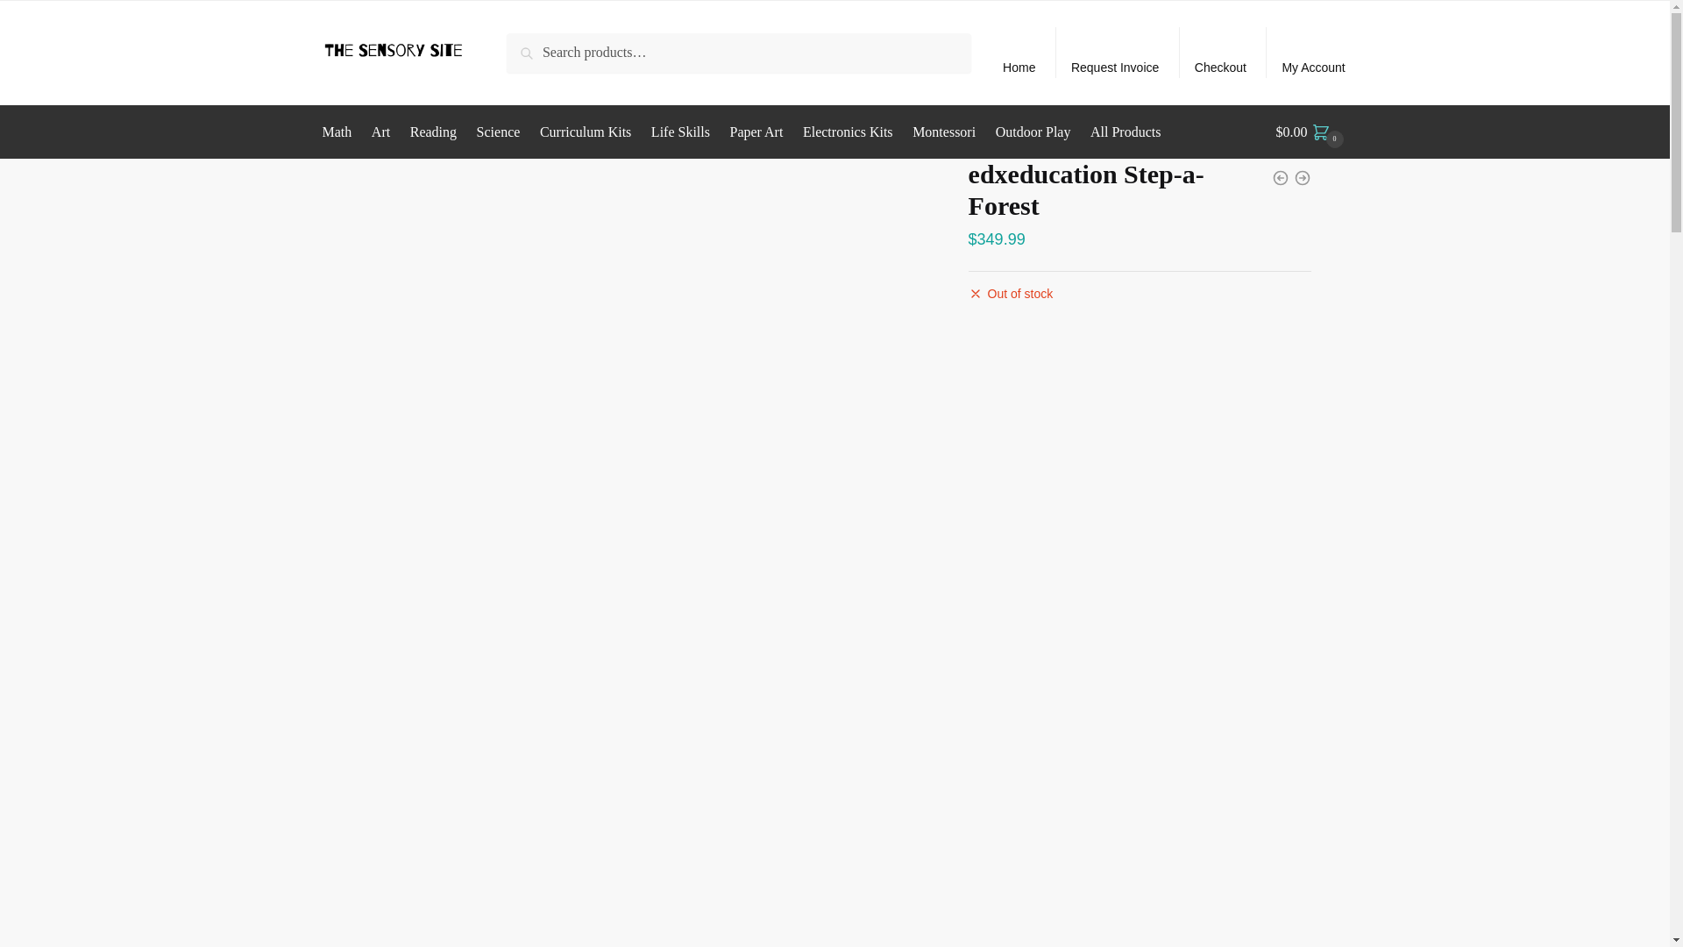 The image size is (1683, 947). I want to click on My Account, so click(1313, 53).